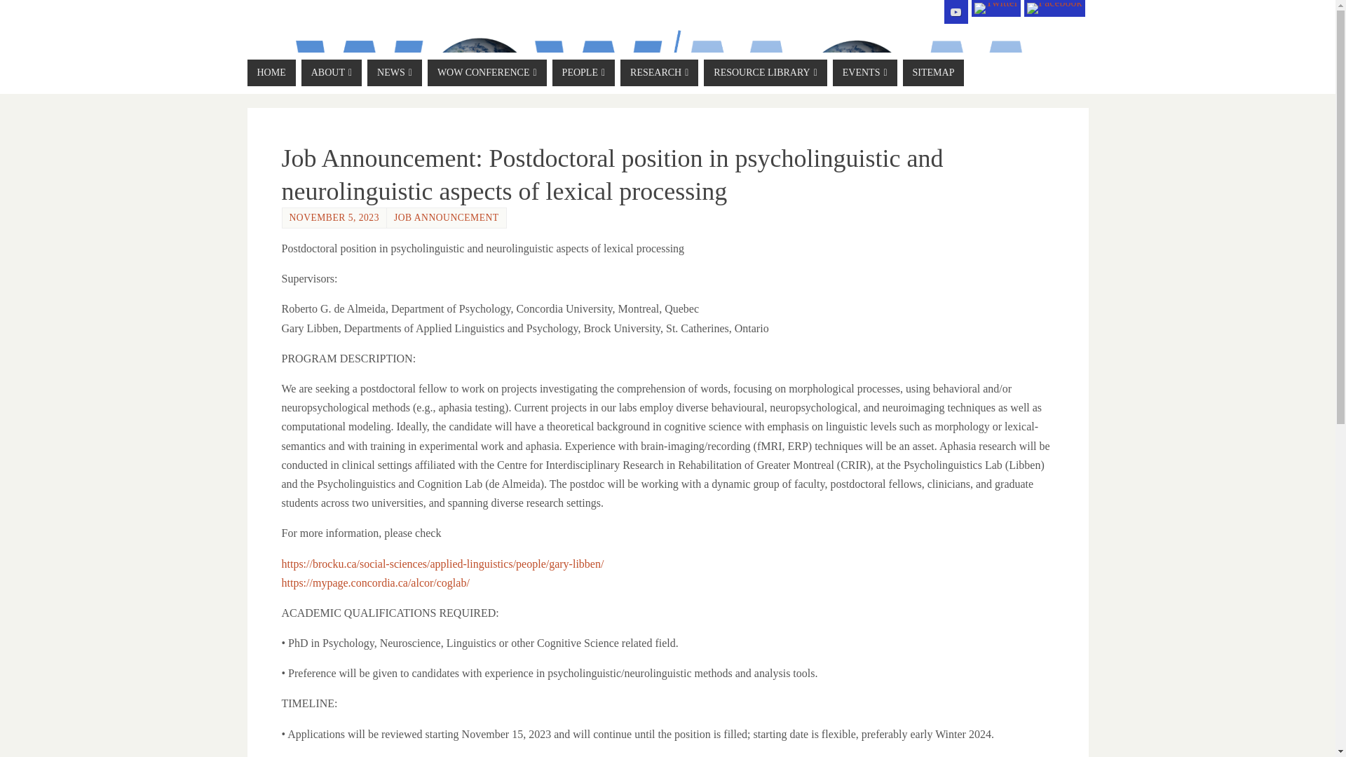  I want to click on NEWS, so click(395, 73).